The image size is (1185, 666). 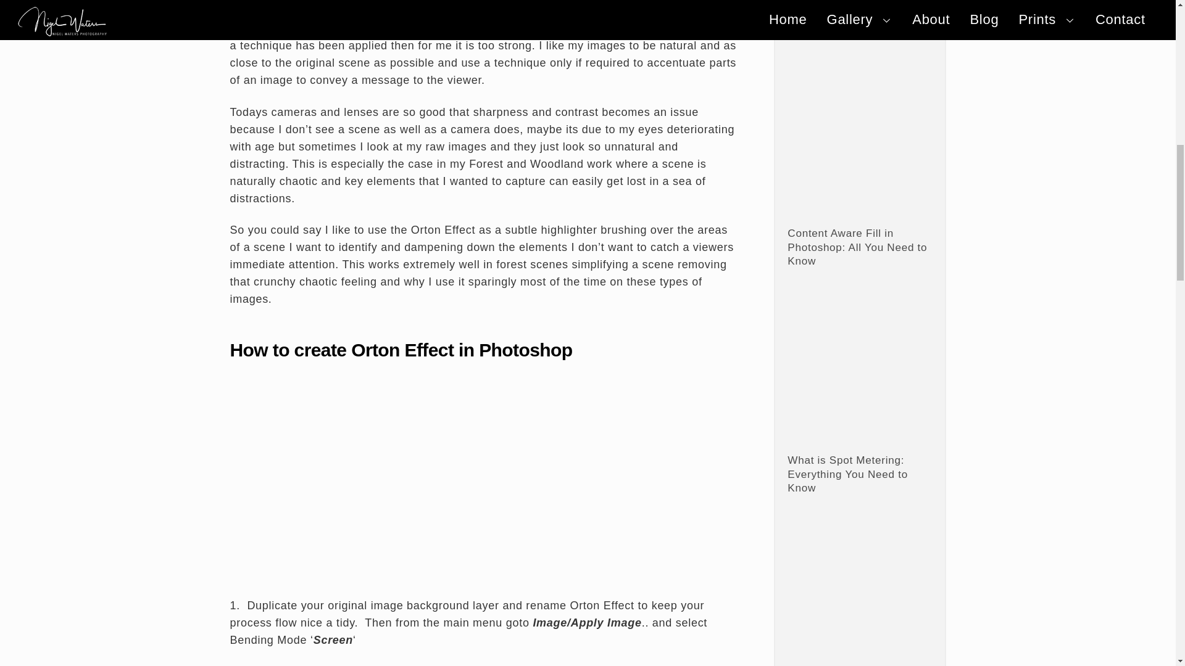 I want to click on What is a Smart Object in Photoshop, so click(x=858, y=593).